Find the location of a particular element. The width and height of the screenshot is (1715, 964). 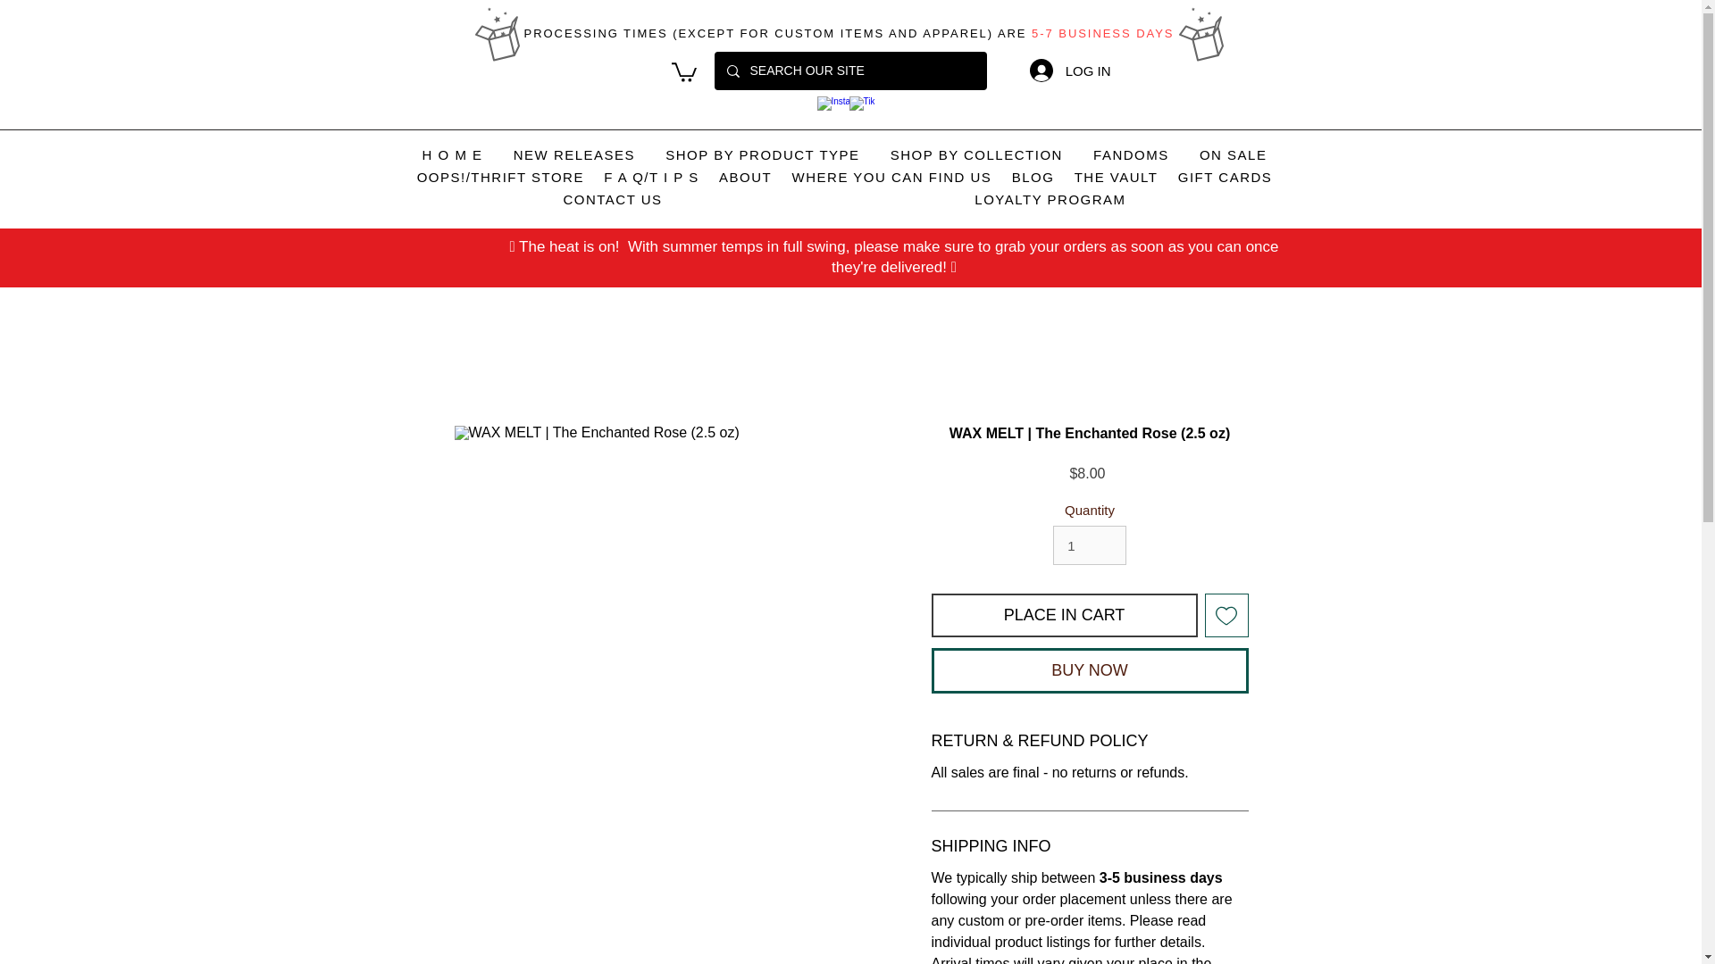

ON SALE is located at coordinates (1234, 155).